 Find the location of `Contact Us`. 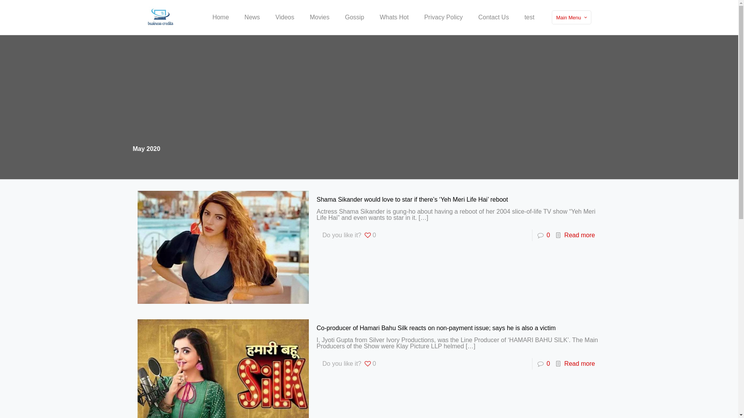

Contact Us is located at coordinates (494, 17).